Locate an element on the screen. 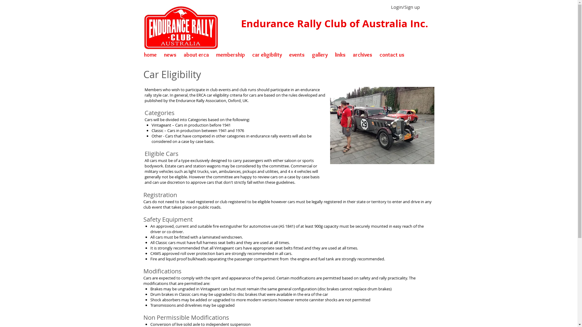 This screenshot has height=327, width=582. events is located at coordinates (297, 55).